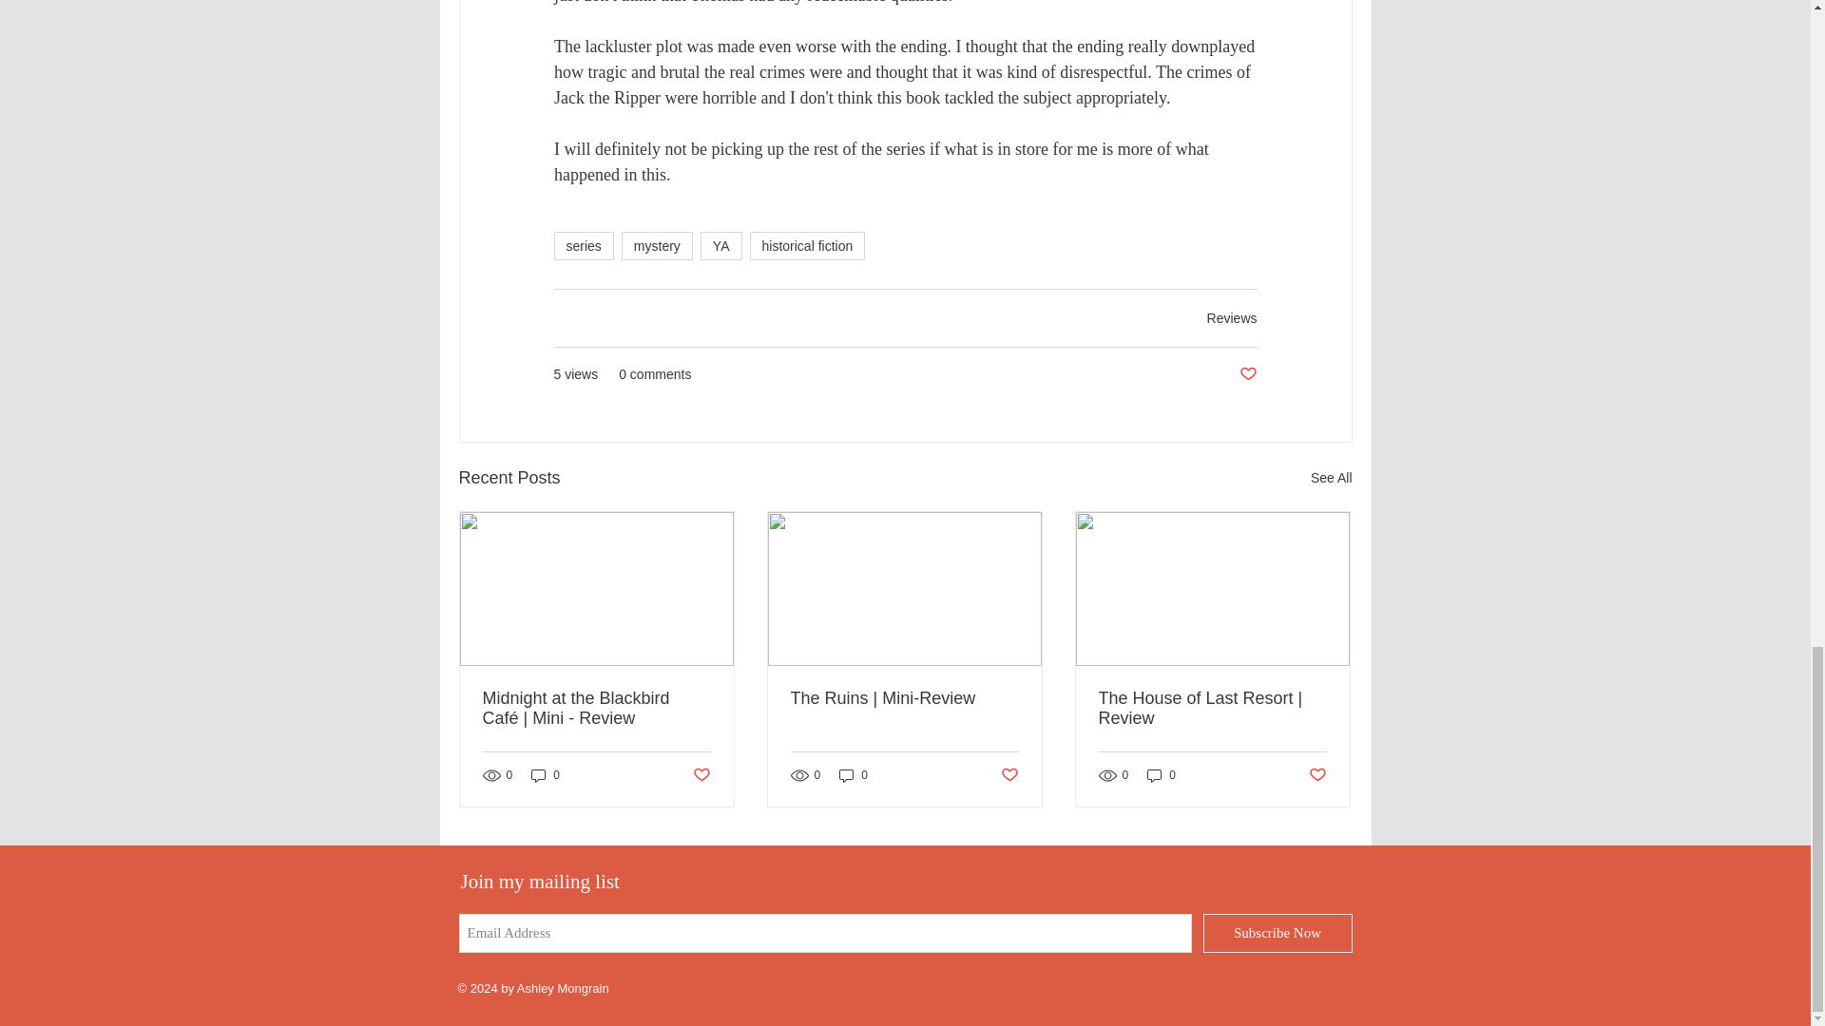 Image resolution: width=1825 pixels, height=1026 pixels. What do you see at coordinates (1162, 775) in the screenshot?
I see `0` at bounding box center [1162, 775].